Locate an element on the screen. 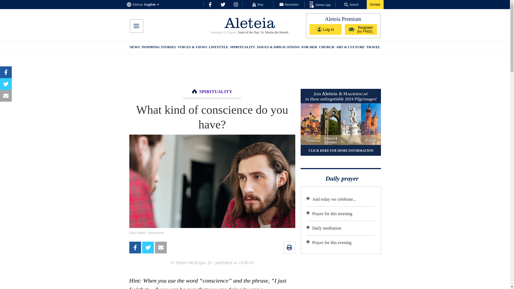  SPIRITUALITY is located at coordinates (242, 48).